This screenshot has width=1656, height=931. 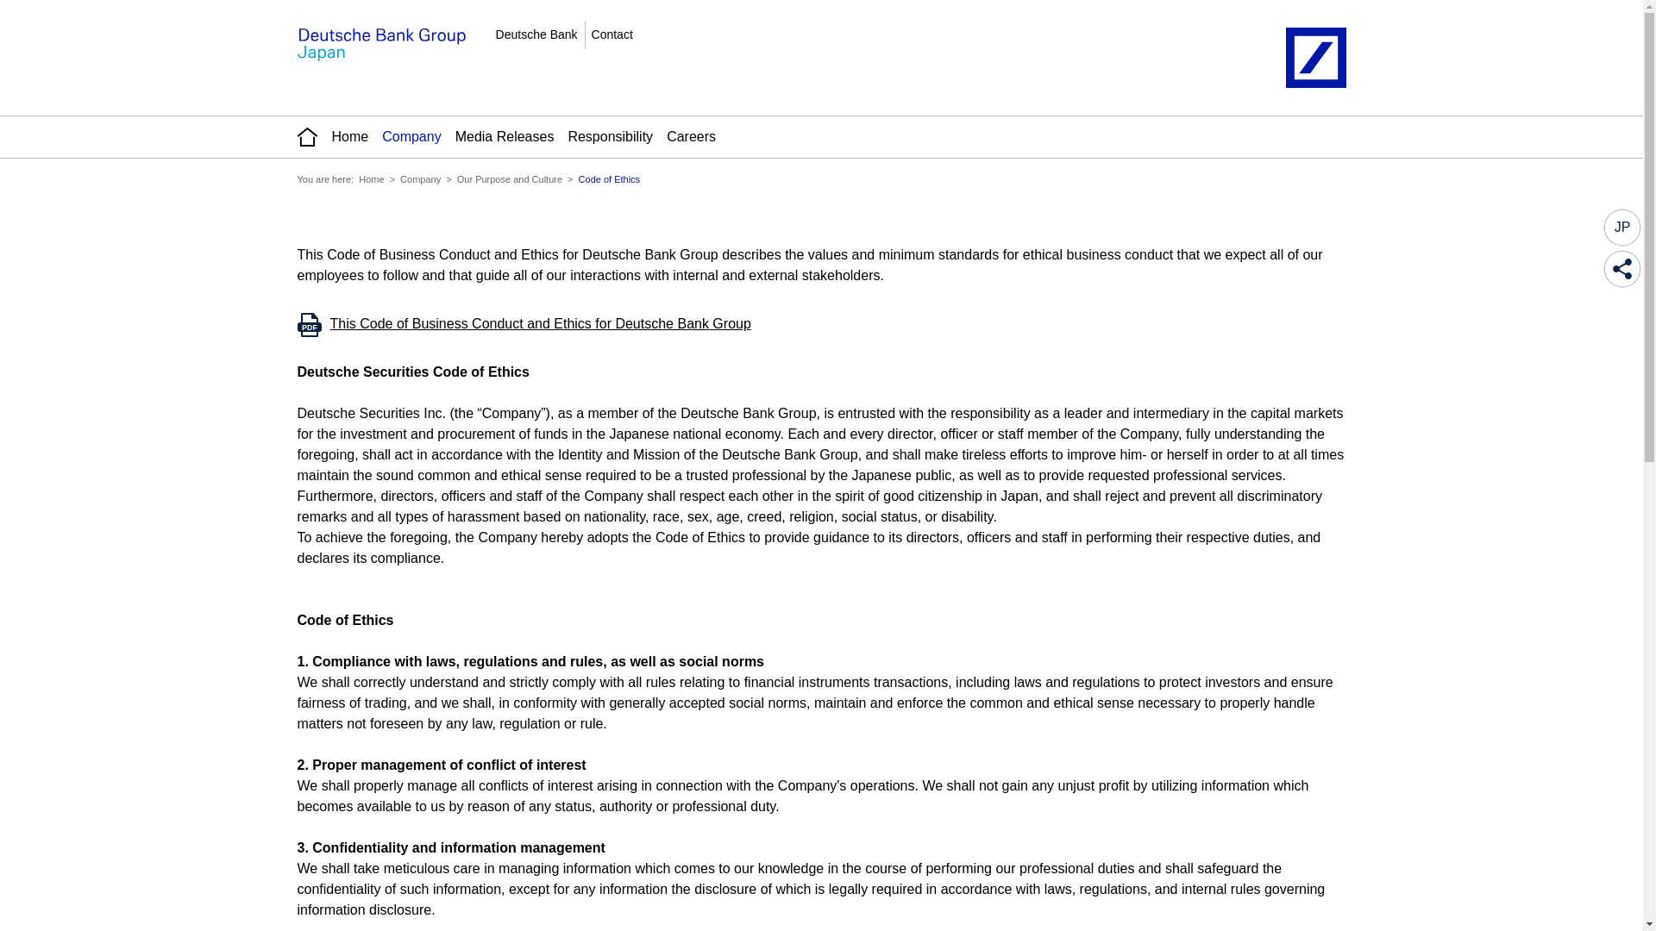 I want to click on Deutsche Bank, so click(x=536, y=34).